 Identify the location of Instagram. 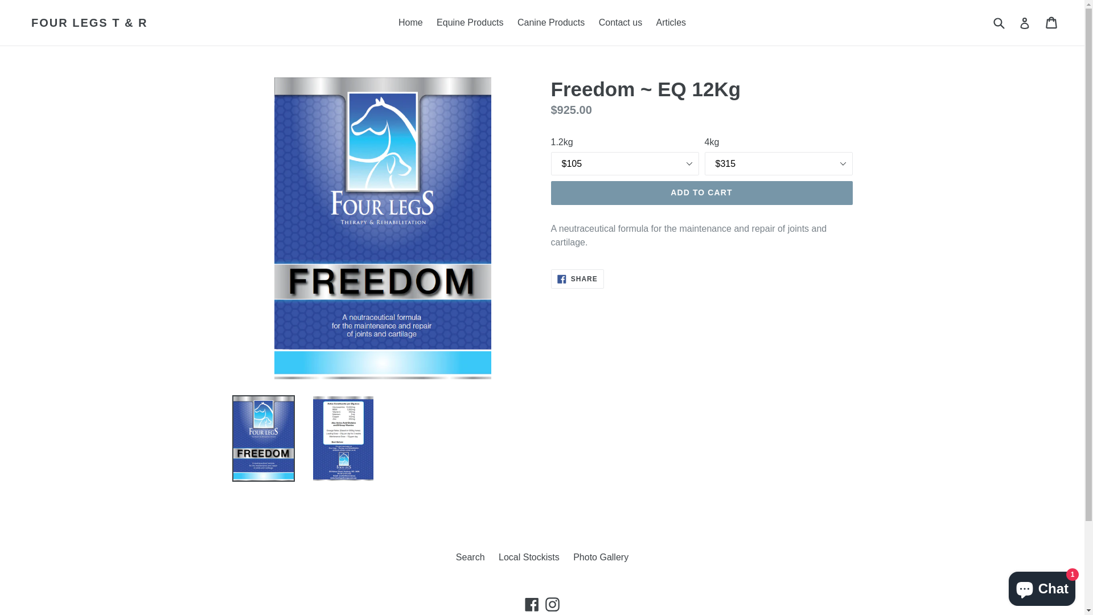
(552, 605).